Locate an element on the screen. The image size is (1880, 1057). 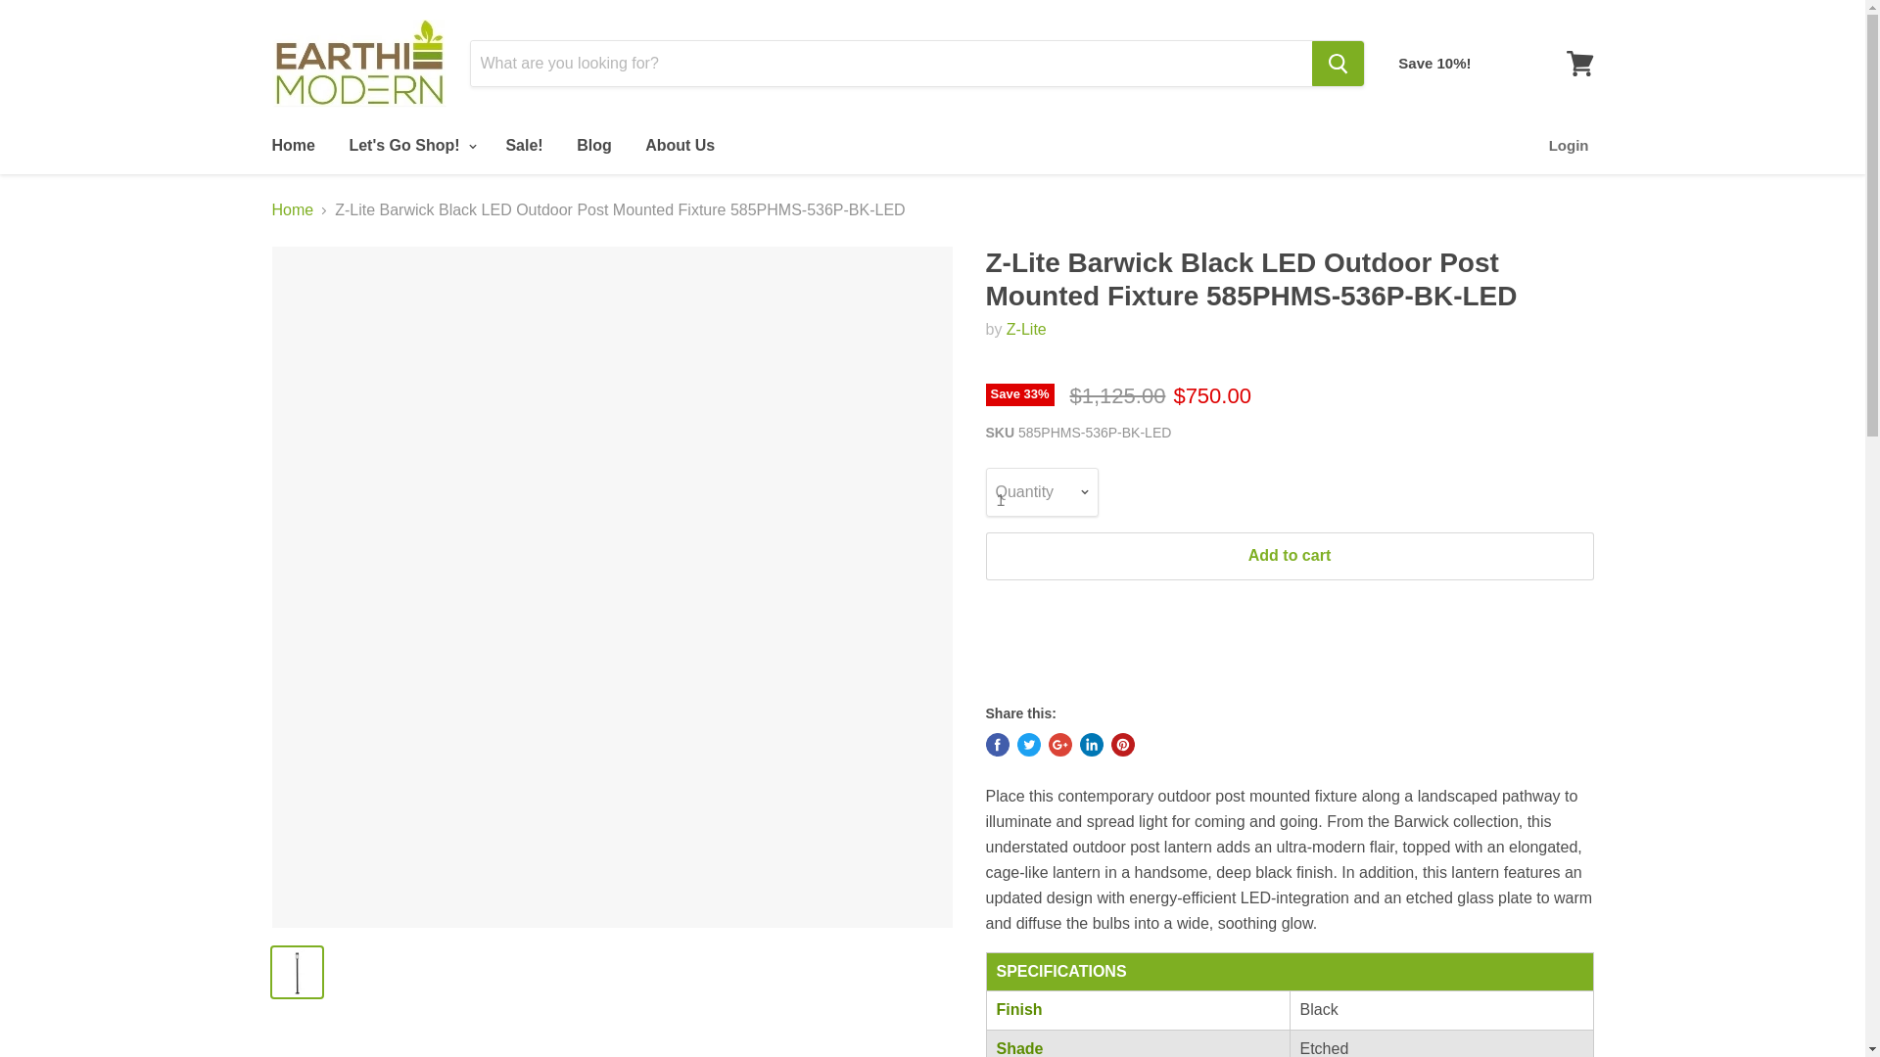
Blog is located at coordinates (593, 145).